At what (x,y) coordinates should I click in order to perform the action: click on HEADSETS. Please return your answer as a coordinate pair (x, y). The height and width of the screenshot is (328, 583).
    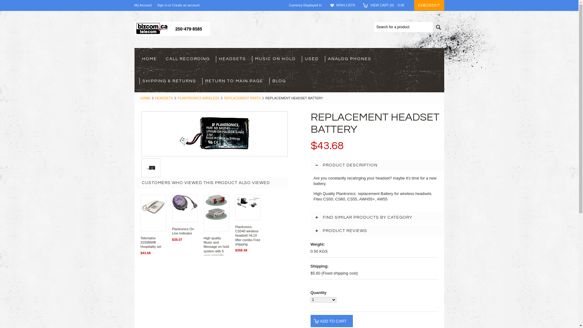
    Looking at the image, I should click on (165, 98).